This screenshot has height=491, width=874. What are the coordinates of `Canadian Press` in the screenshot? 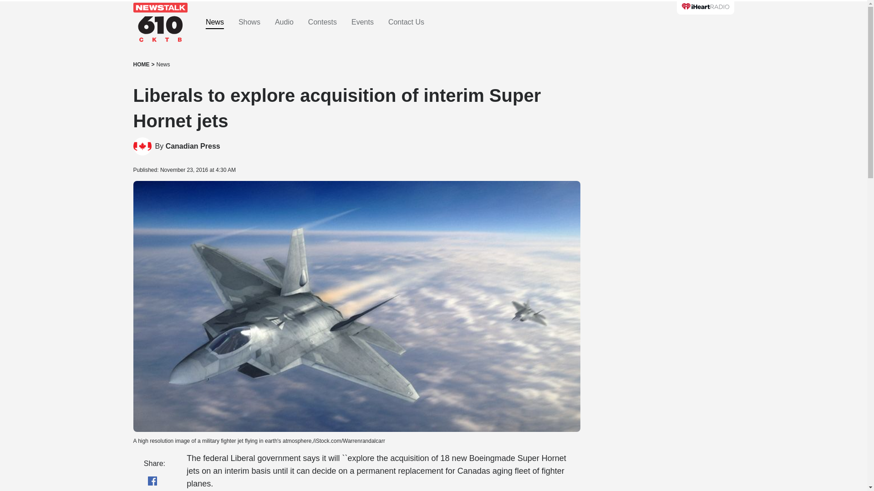 It's located at (193, 146).